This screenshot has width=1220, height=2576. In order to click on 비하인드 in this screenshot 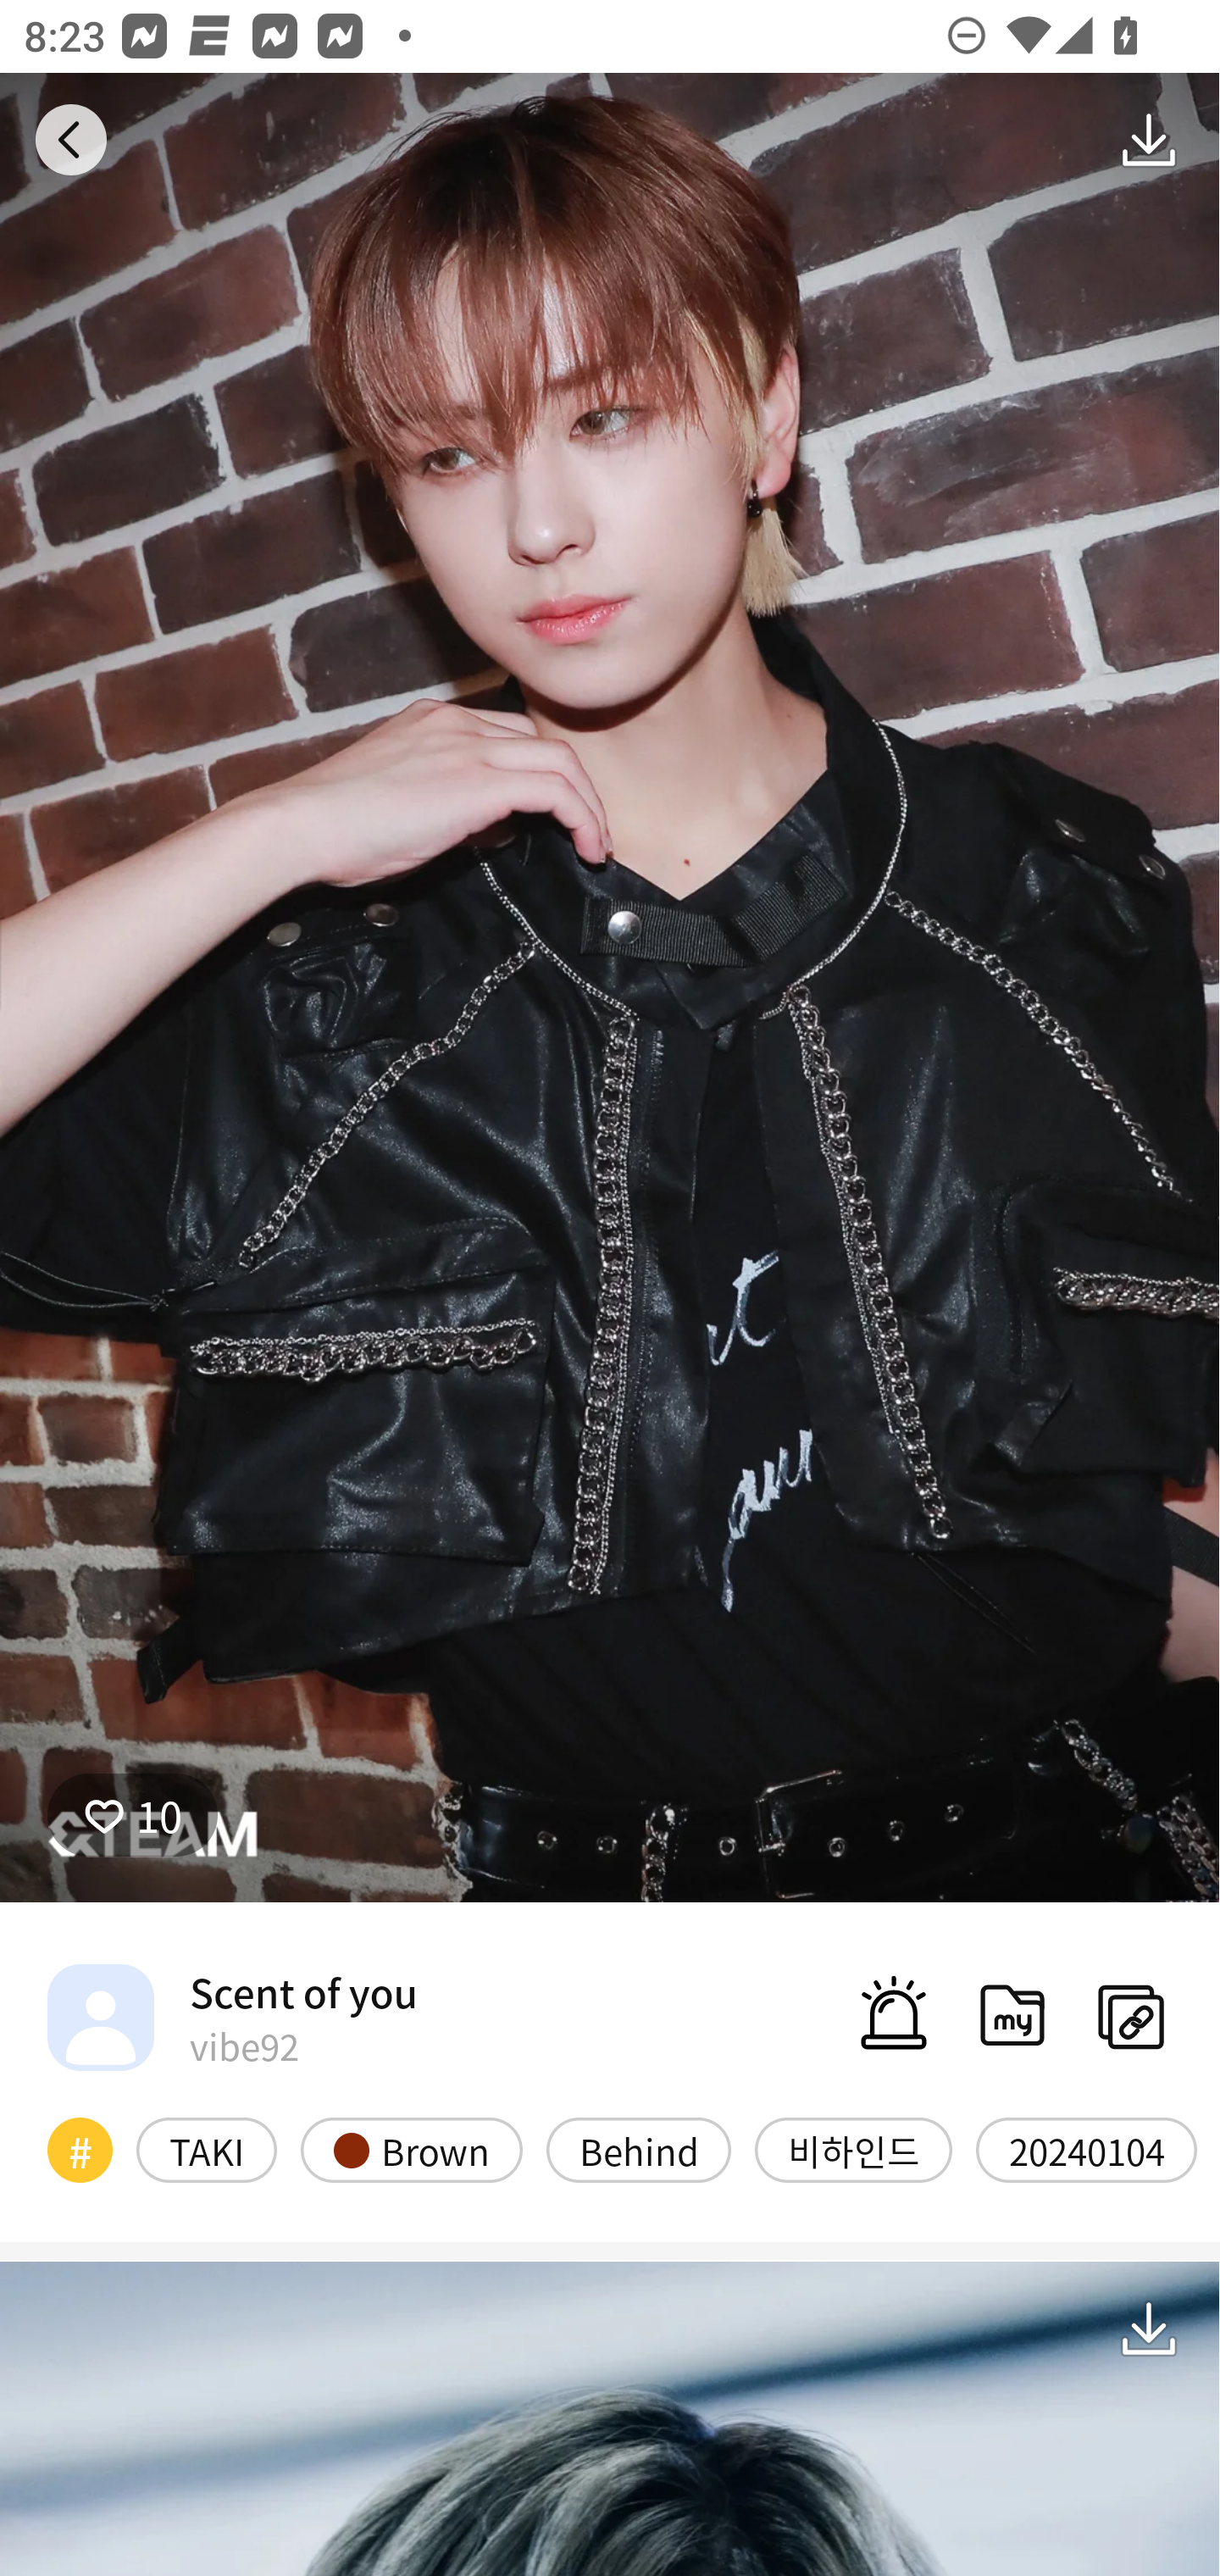, I will do `click(854, 2149)`.